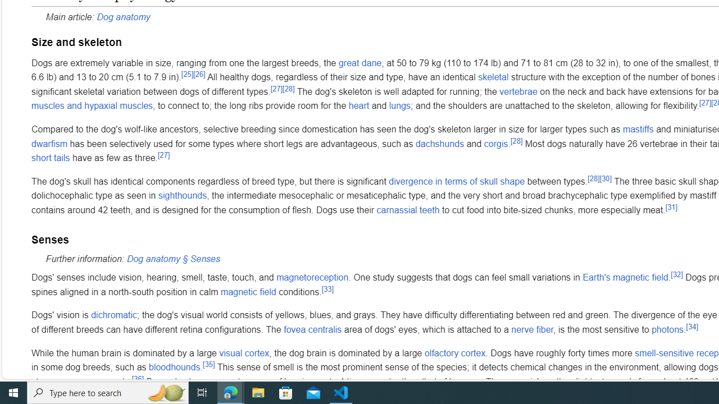  Describe the element at coordinates (248, 292) in the screenshot. I see `magnetic field` at that location.